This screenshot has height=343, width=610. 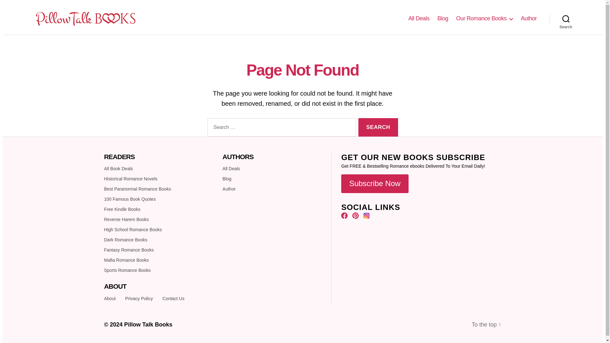 What do you see at coordinates (378, 127) in the screenshot?
I see `Search` at bounding box center [378, 127].